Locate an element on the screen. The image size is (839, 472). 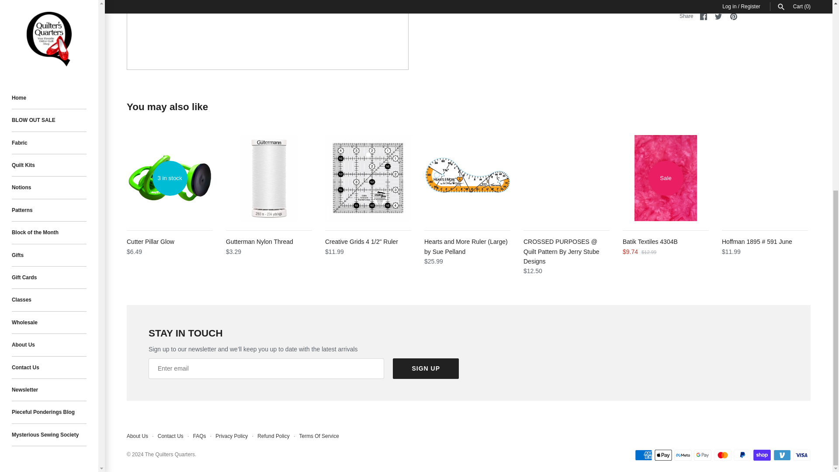
Apple Pay is located at coordinates (663, 455).